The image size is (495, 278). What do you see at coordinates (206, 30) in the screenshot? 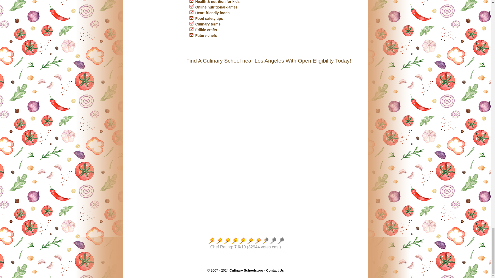
I see `Edible crafts` at bounding box center [206, 30].